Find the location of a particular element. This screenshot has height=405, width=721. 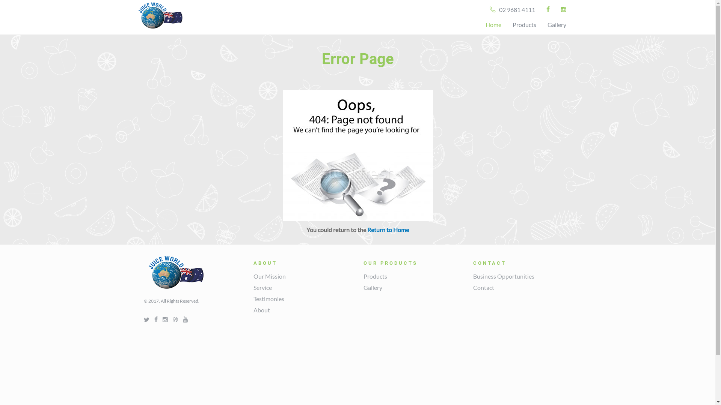

Contact is located at coordinates (484, 287).